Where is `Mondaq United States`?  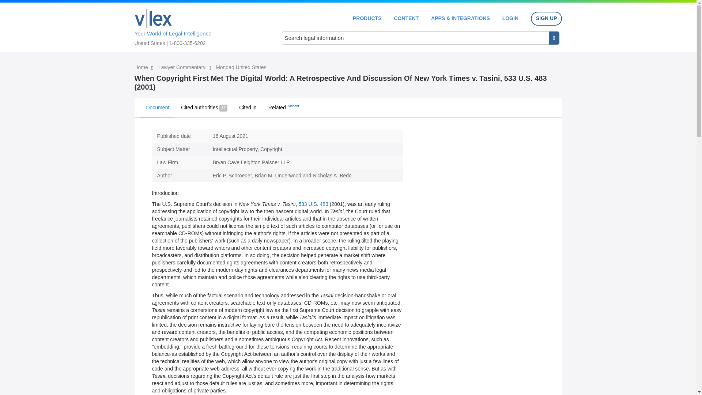
Mondaq United States is located at coordinates (241, 67).